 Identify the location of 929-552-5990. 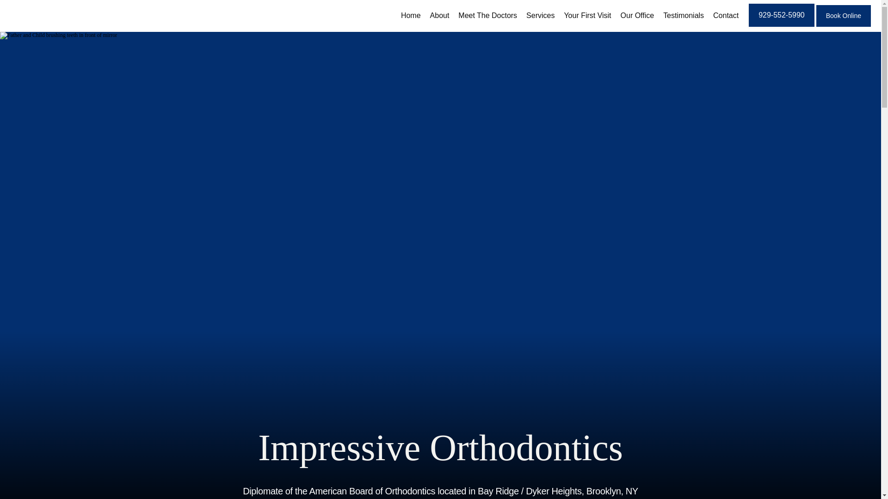
(781, 25).